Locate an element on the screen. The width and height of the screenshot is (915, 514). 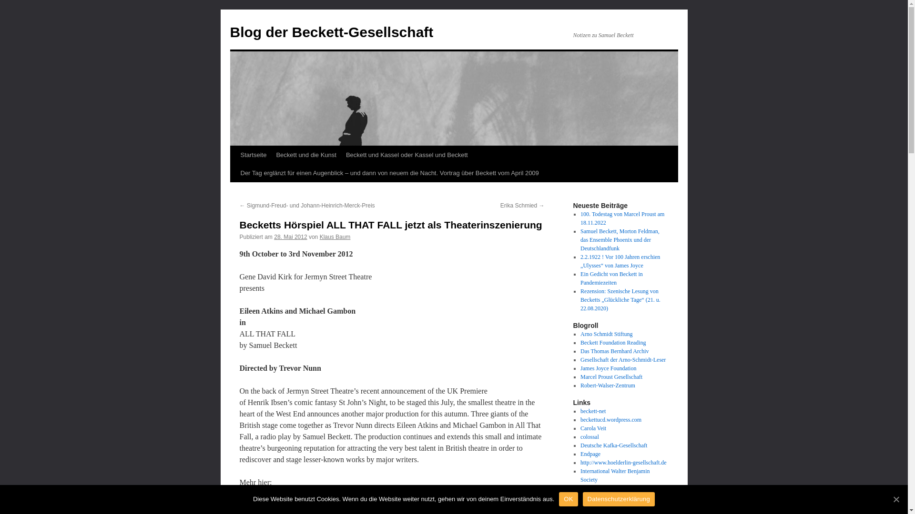
Blog der Beckett-Gesellschaft is located at coordinates (331, 32).